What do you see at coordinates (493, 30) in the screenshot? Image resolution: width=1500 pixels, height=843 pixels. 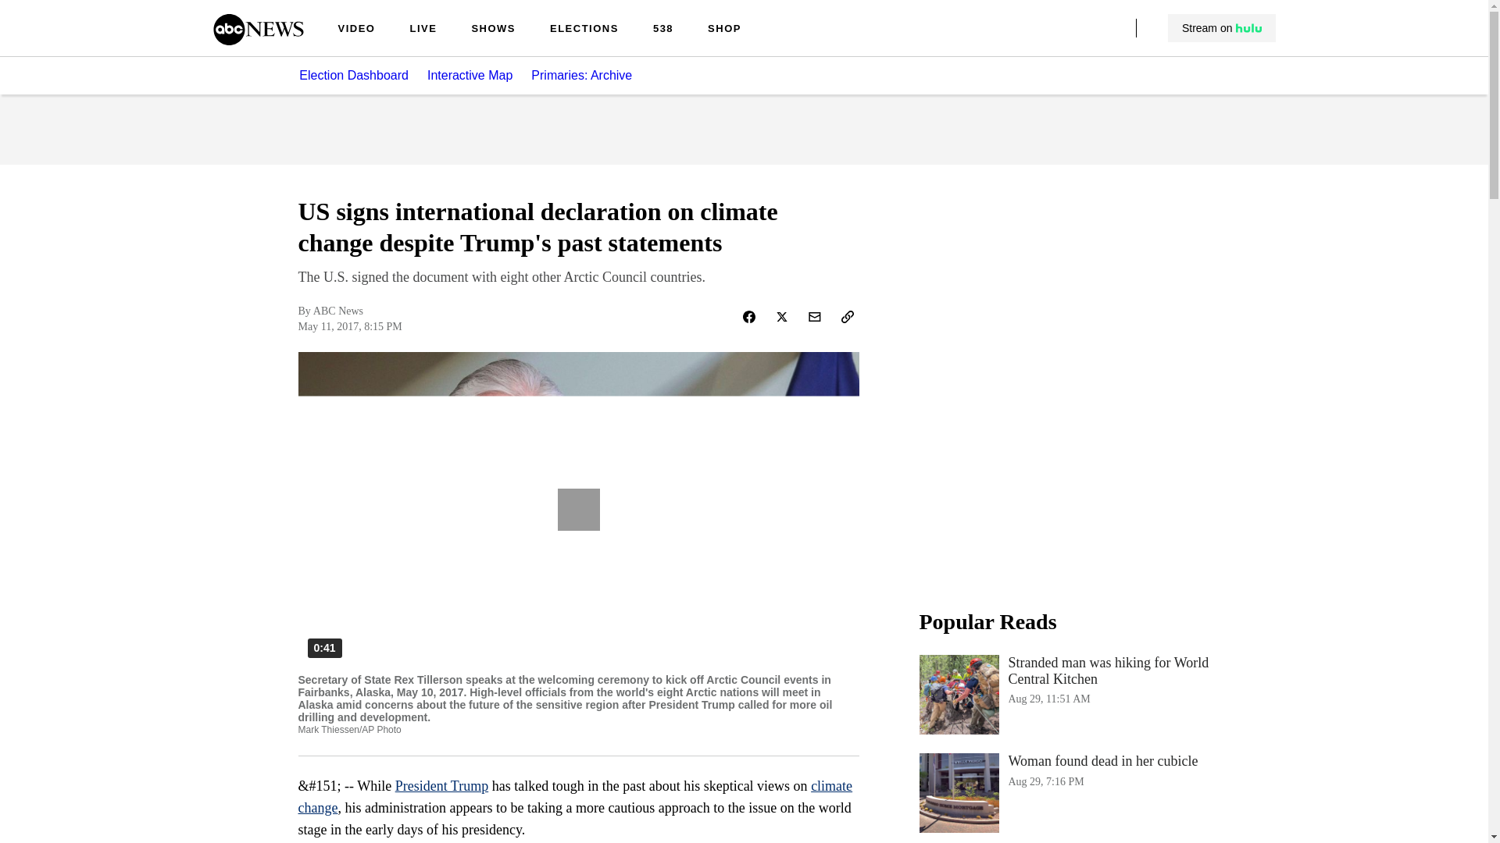 I see `climate change` at bounding box center [493, 30].